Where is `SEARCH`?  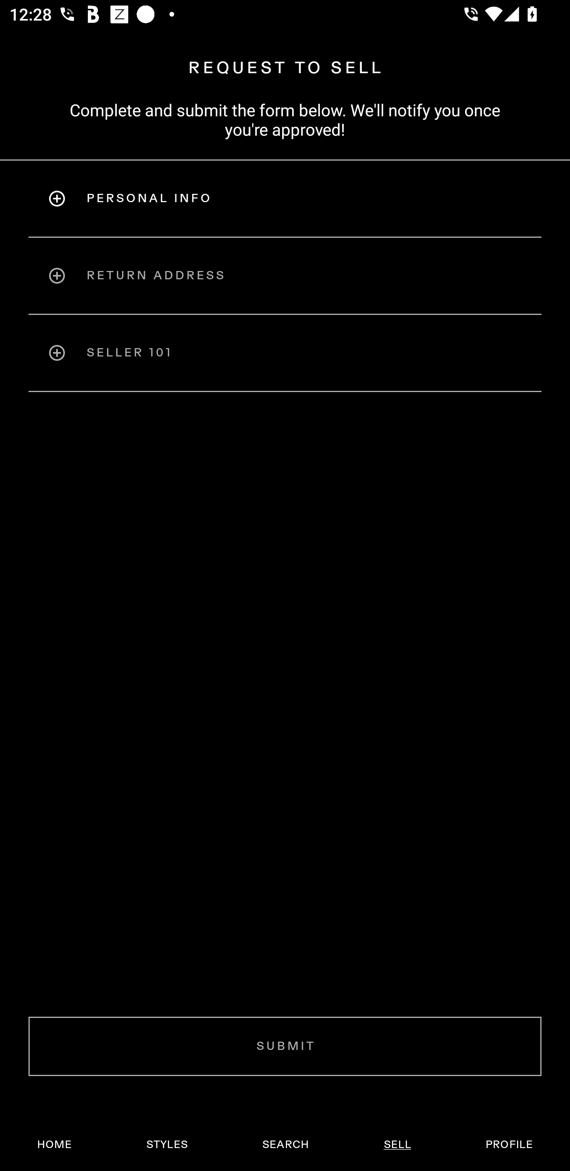
SEARCH is located at coordinates (285, 1144).